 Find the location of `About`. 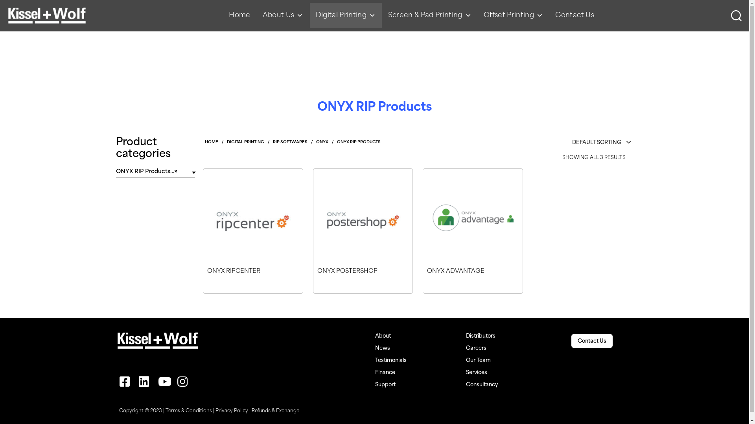

About is located at coordinates (383, 336).